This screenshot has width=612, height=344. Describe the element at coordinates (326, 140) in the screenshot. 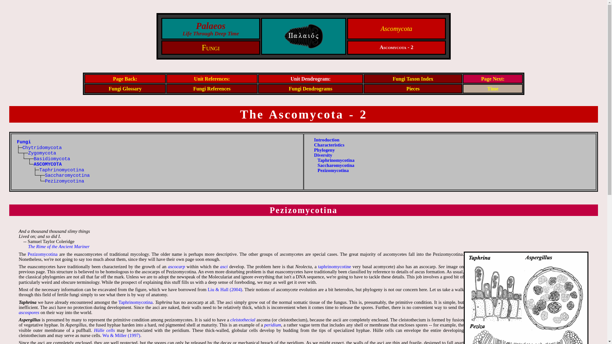

I see `Introduction` at that location.